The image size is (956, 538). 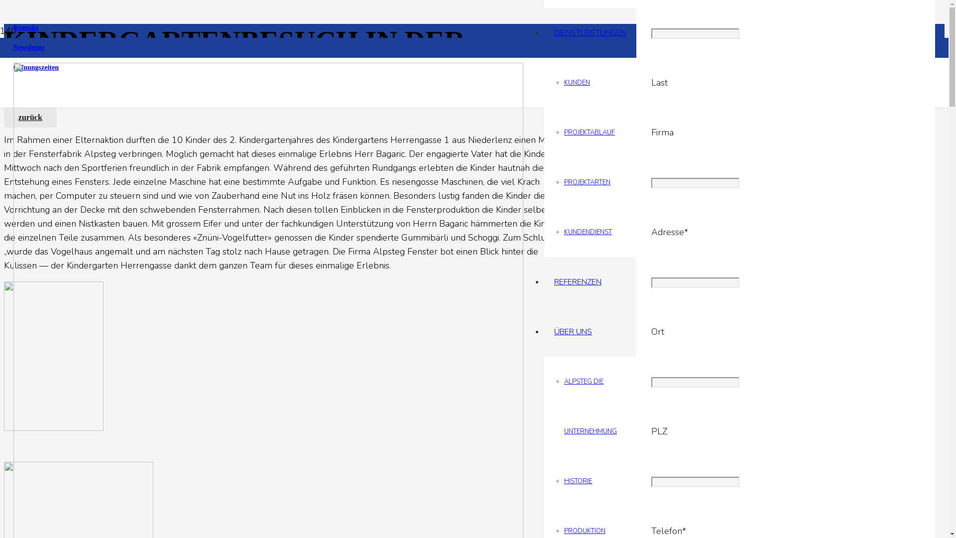 What do you see at coordinates (588, 232) in the screenshot?
I see `KUNDENDIENST` at bounding box center [588, 232].